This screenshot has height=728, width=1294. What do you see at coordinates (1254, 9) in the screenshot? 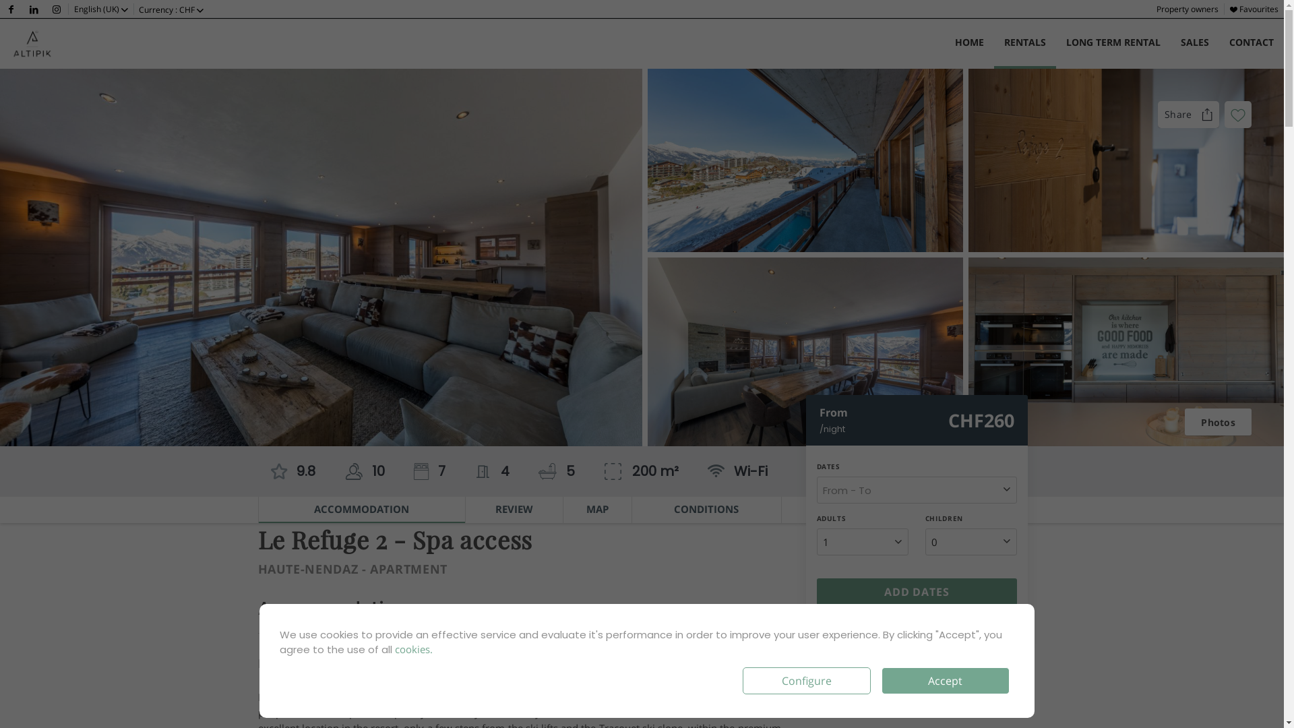
I see `Favourites` at bounding box center [1254, 9].